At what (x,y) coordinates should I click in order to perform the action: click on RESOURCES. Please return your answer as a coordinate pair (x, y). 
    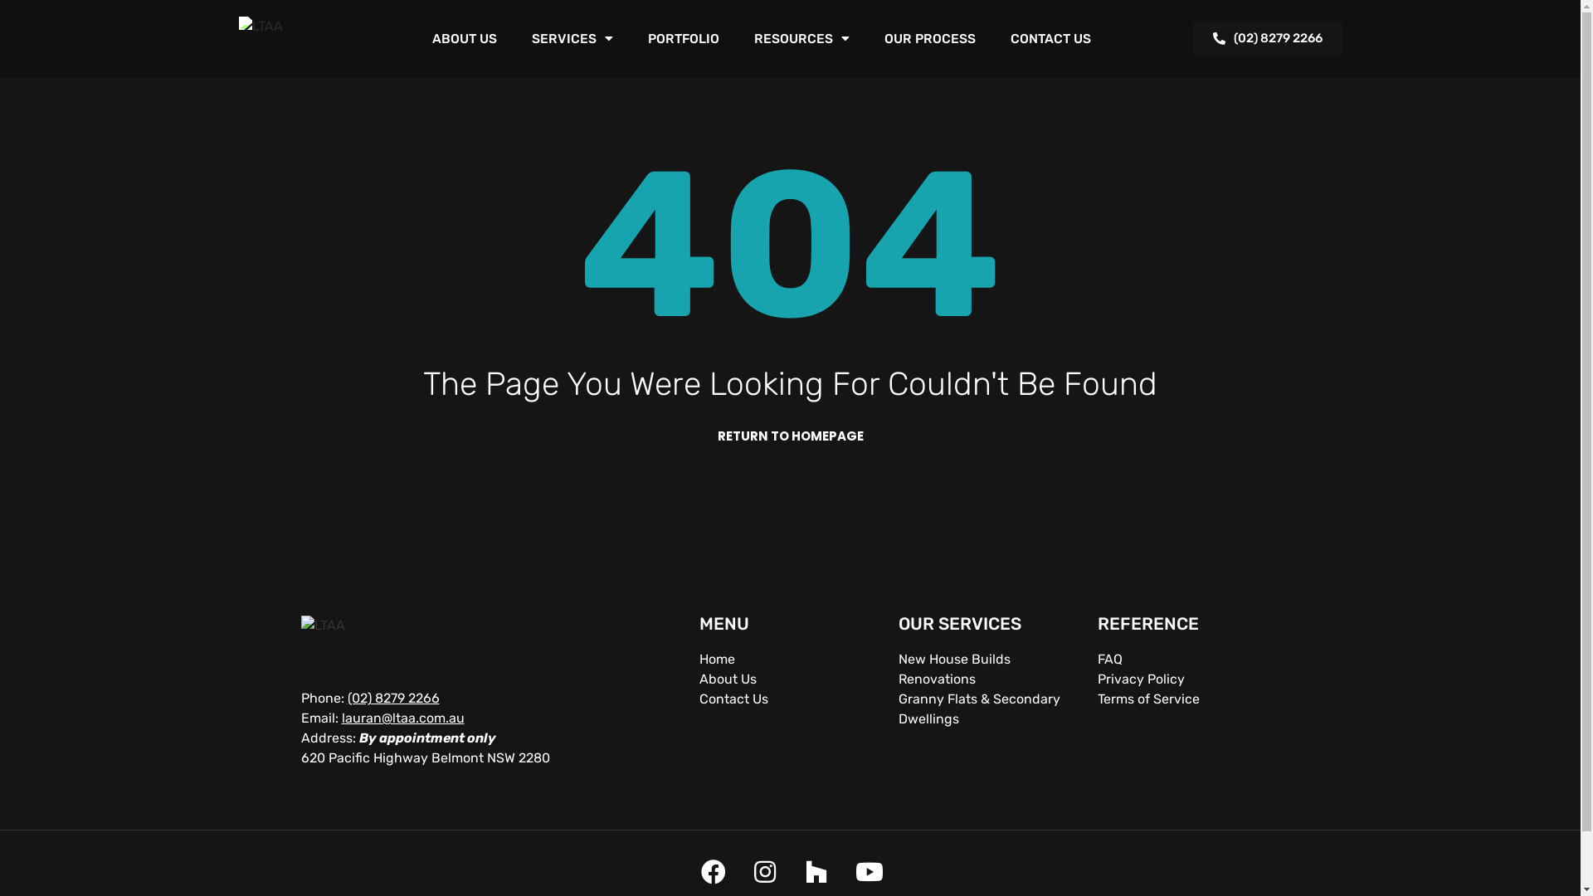
    Looking at the image, I should click on (801, 39).